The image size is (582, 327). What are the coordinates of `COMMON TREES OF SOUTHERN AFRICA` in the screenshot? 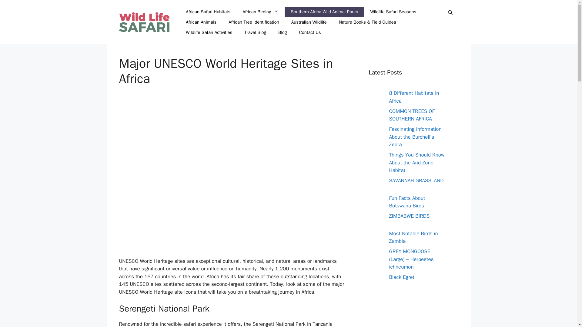 It's located at (412, 115).